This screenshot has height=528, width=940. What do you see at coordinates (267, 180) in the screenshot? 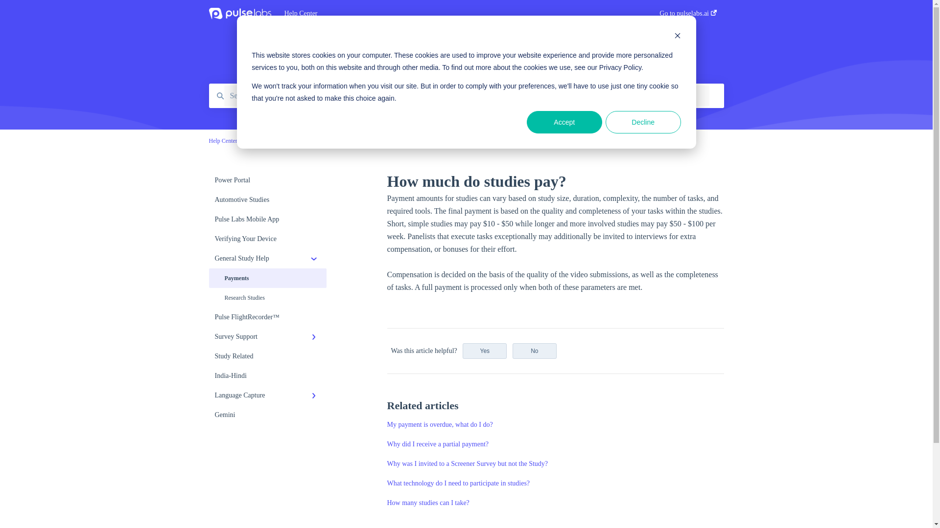
I see `Power Portal` at bounding box center [267, 180].